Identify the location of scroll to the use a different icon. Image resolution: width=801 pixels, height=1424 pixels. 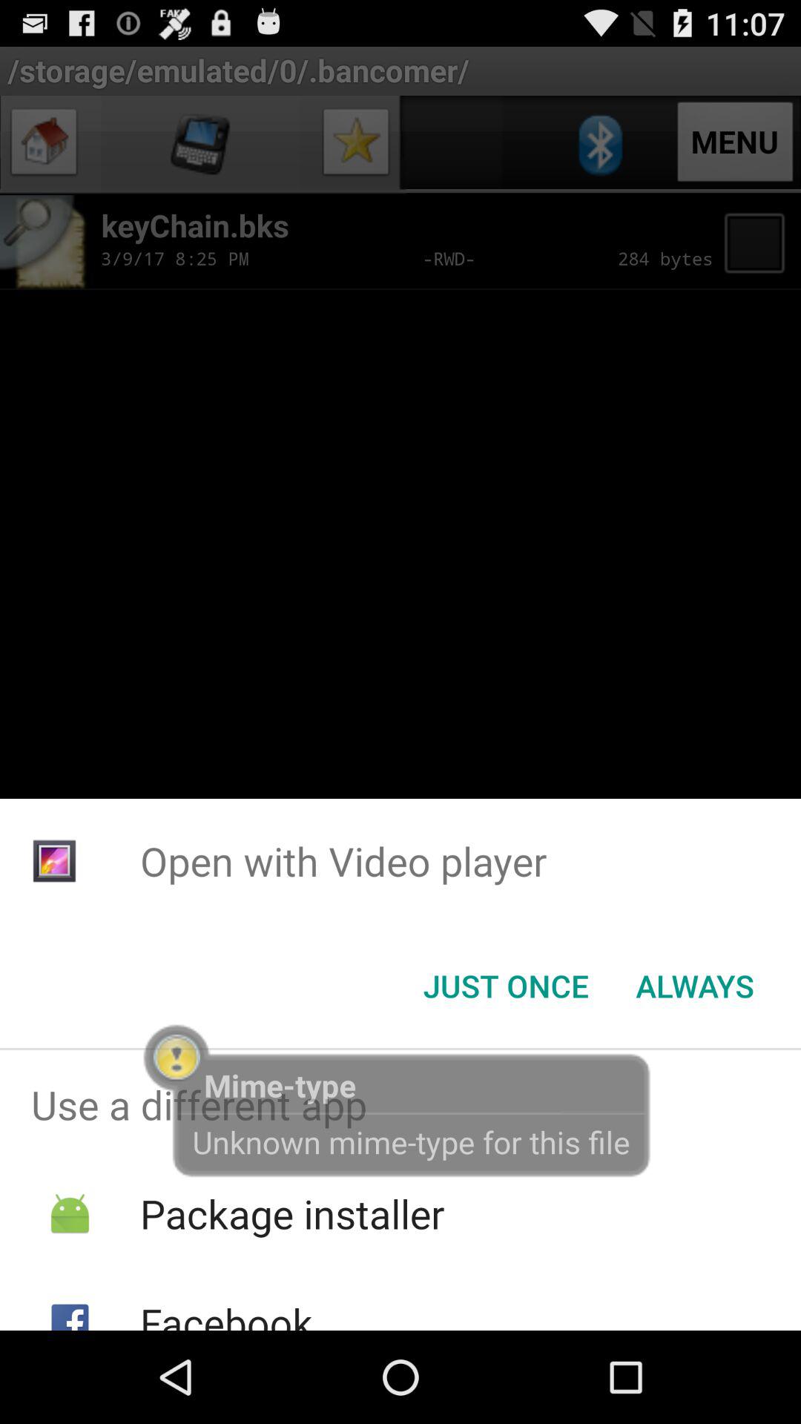
(400, 1104).